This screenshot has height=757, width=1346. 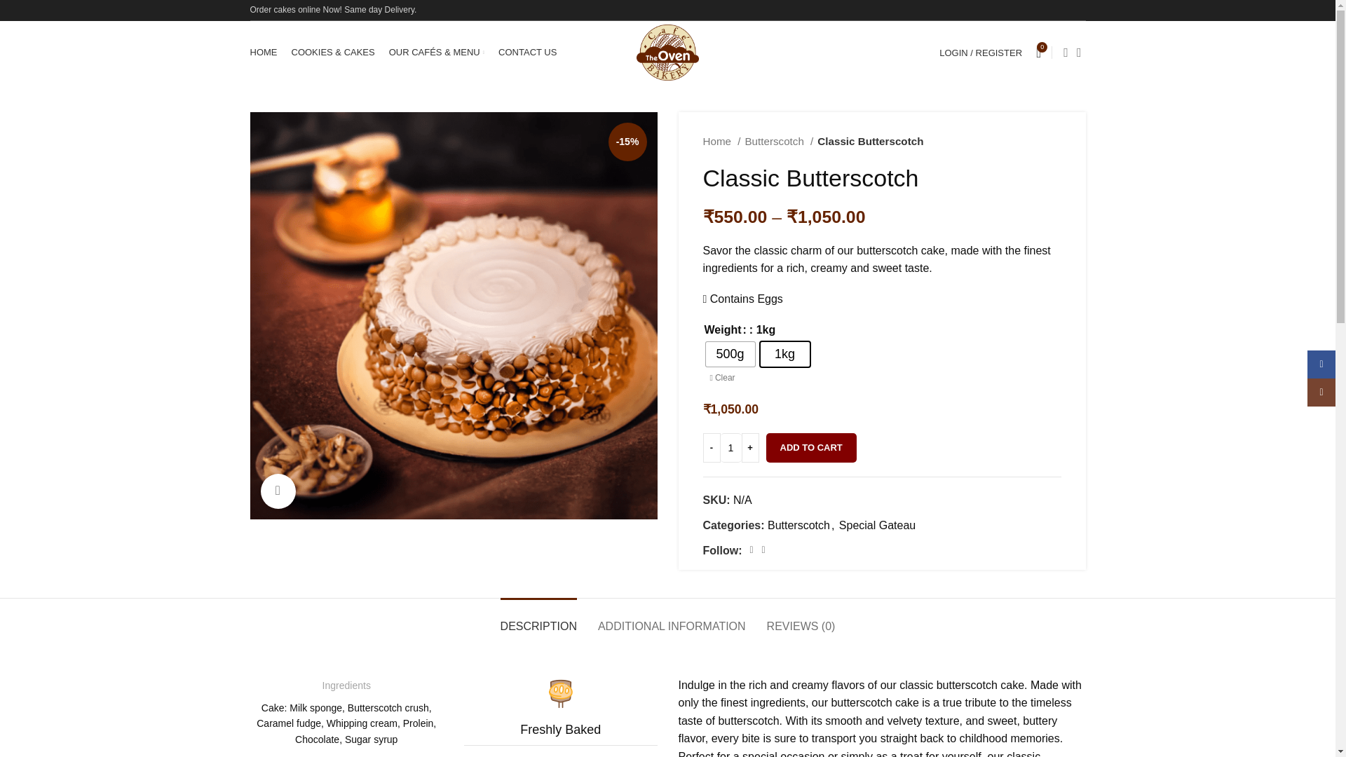 I want to click on Butterscotch, so click(x=778, y=142).